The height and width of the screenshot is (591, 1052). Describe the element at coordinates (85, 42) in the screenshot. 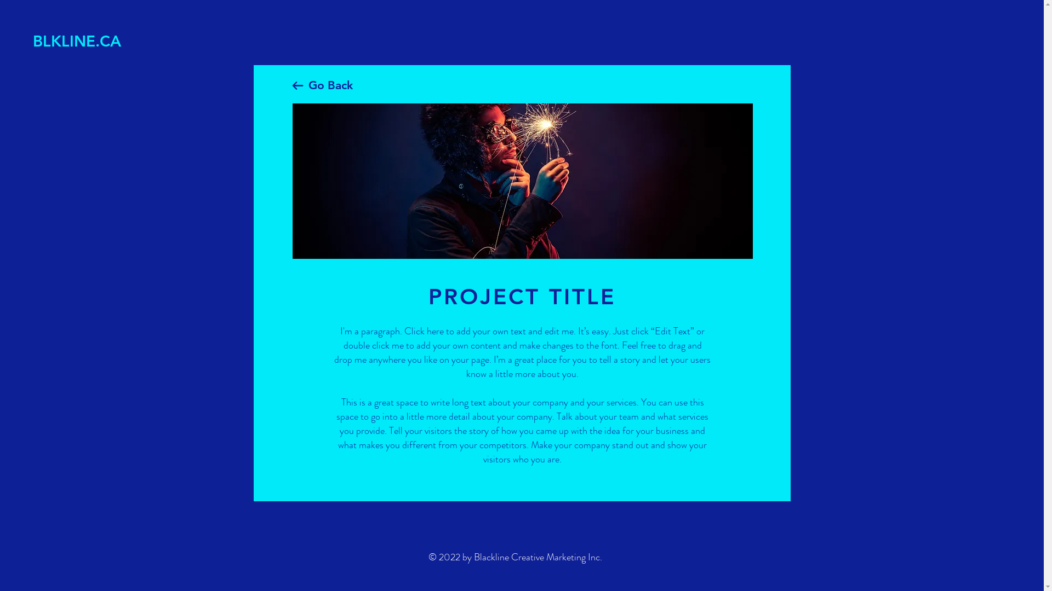

I see `BLKLINE.CA` at that location.